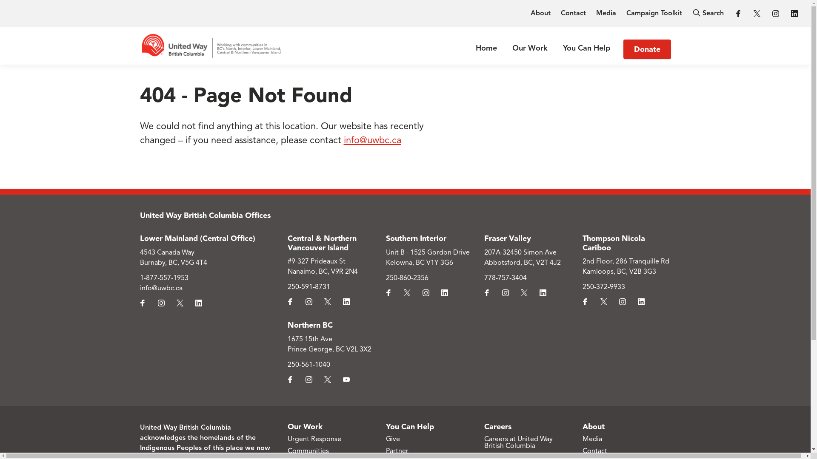 This screenshot has width=817, height=459. What do you see at coordinates (290, 302) in the screenshot?
I see `Facebook` at bounding box center [290, 302].